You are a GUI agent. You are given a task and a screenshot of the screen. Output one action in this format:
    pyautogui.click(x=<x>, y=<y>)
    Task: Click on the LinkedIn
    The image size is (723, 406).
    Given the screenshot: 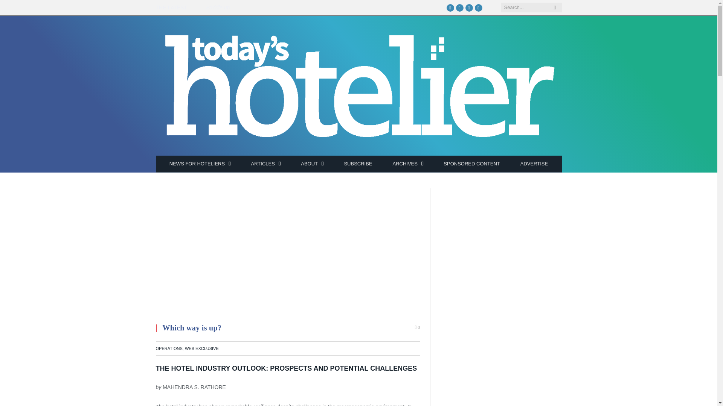 What is the action you would take?
    pyautogui.click(x=478, y=8)
    